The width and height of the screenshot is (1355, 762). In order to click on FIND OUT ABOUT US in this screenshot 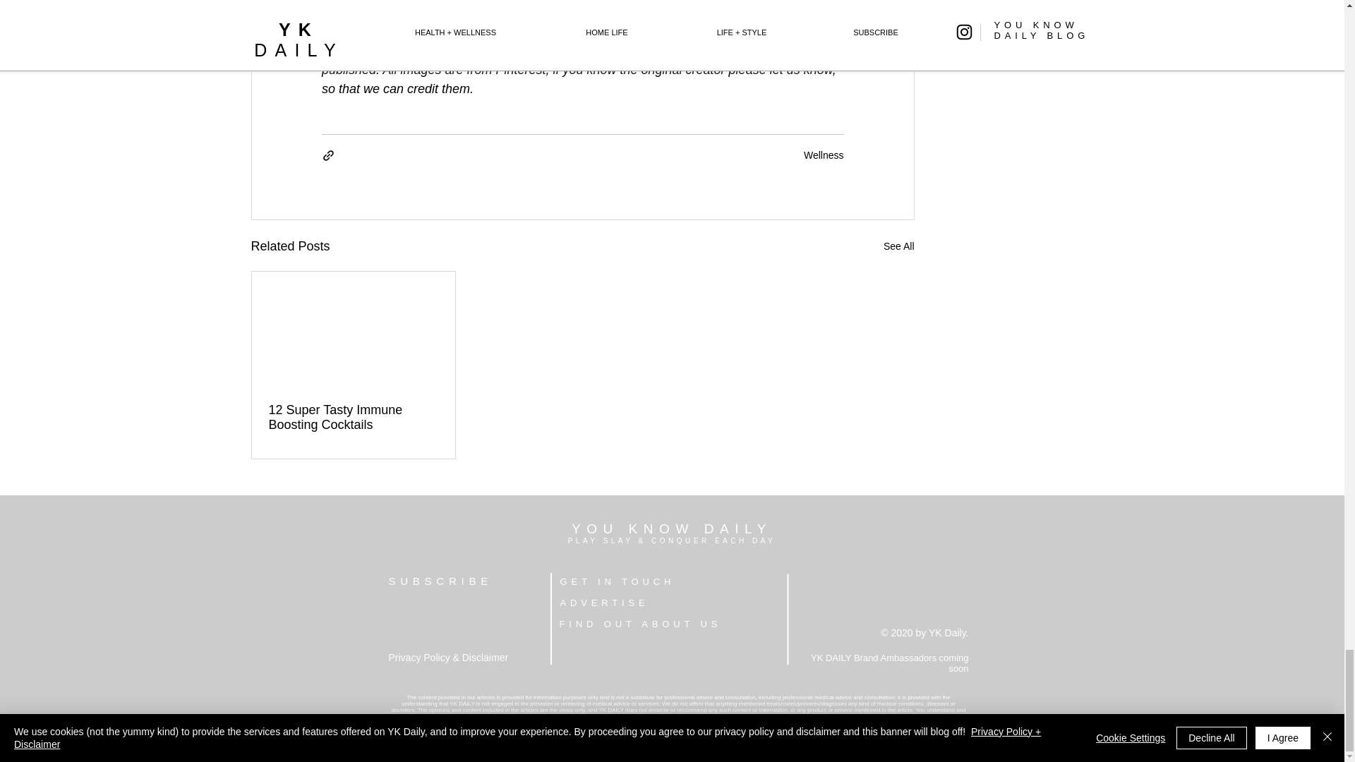, I will do `click(639, 624)`.